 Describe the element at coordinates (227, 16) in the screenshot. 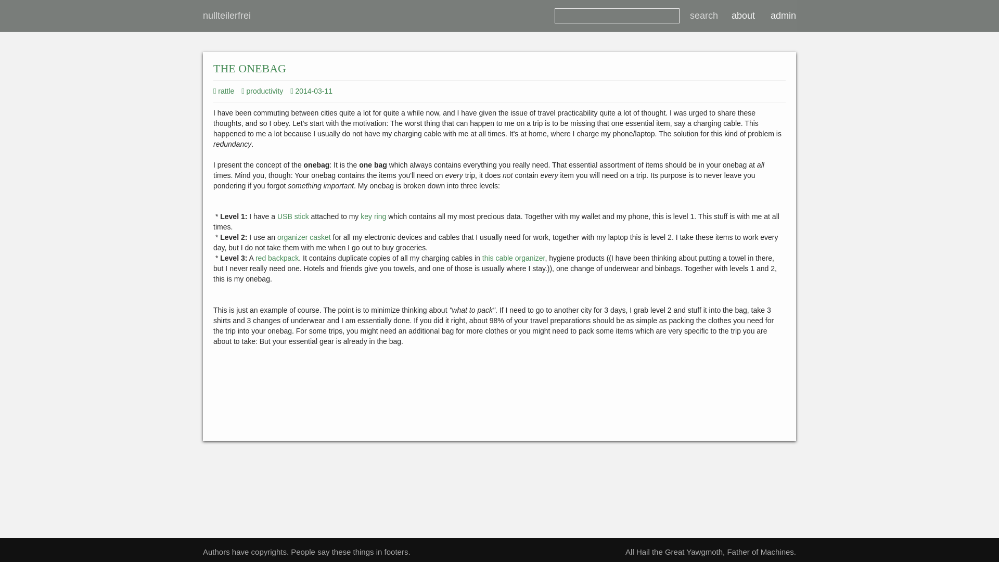

I see `nullteilerfrei` at that location.